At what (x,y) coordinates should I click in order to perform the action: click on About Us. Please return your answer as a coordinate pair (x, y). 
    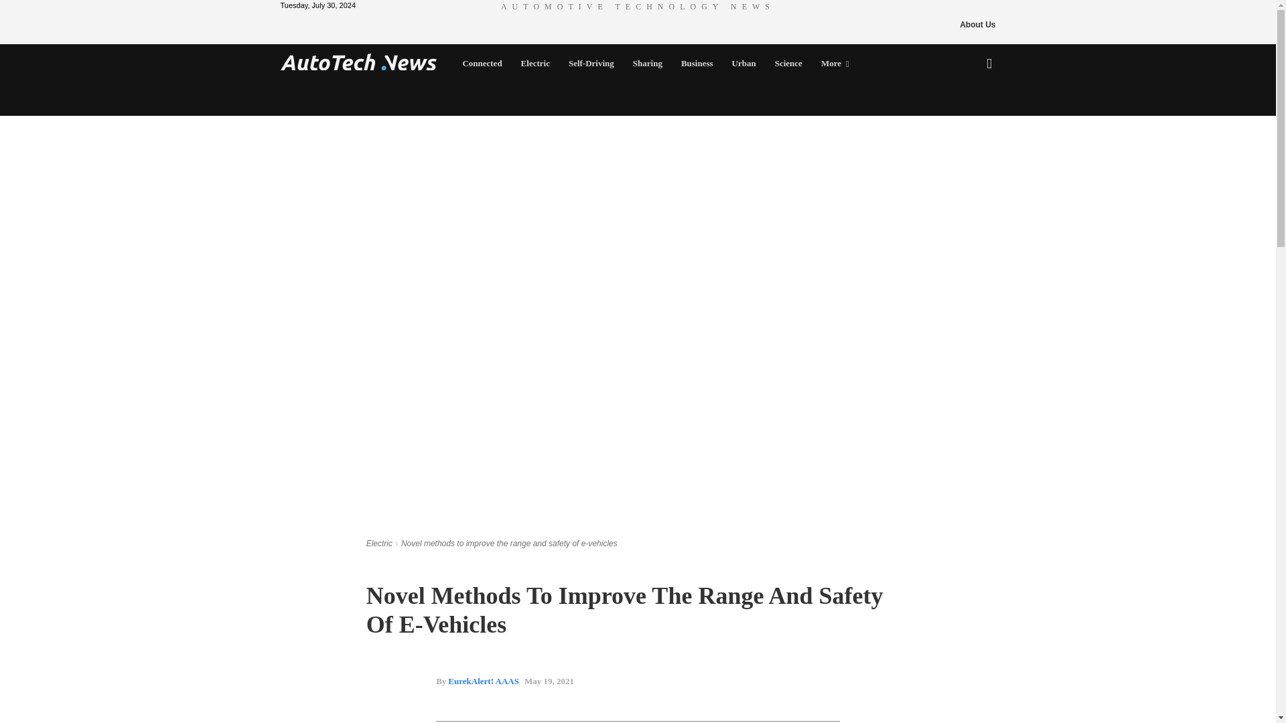
    Looking at the image, I should click on (977, 24).